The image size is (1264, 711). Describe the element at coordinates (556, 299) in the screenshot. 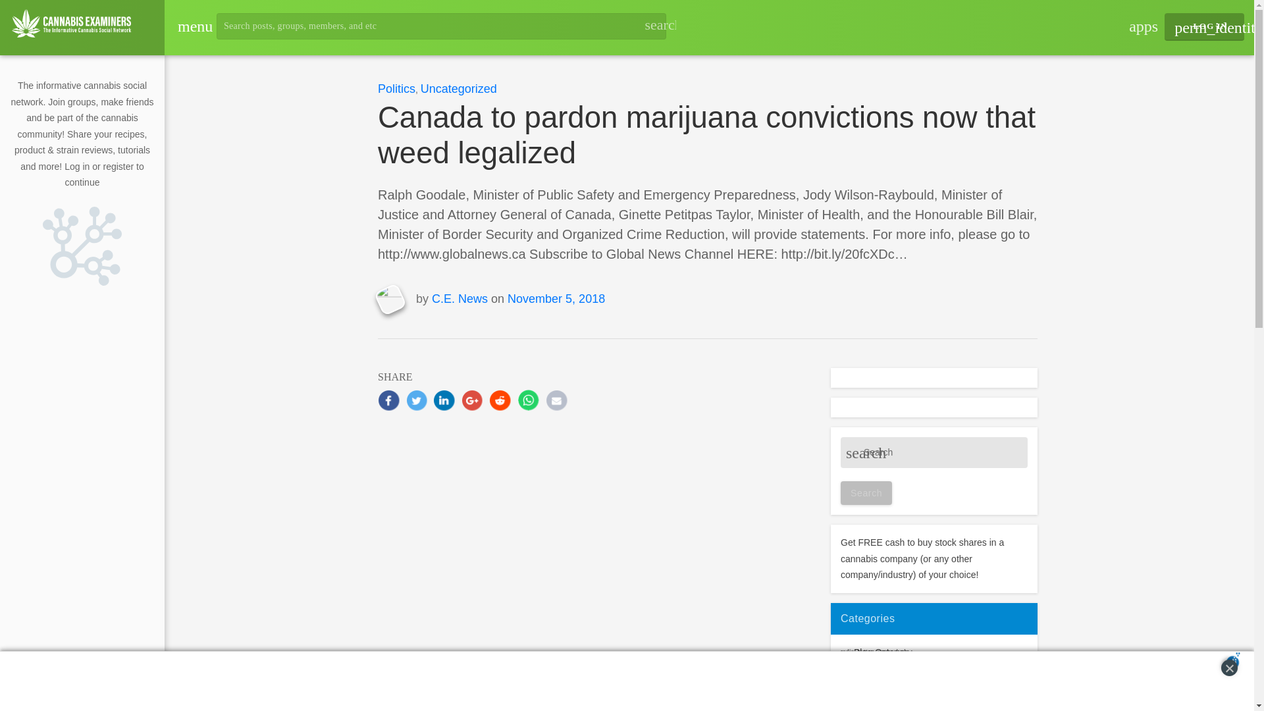

I see `November 5, 2018` at that location.